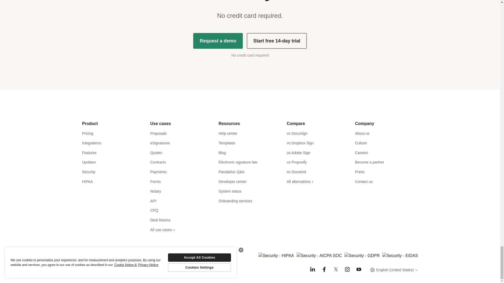  Describe the element at coordinates (359, 269) in the screenshot. I see `Youtube` at that location.